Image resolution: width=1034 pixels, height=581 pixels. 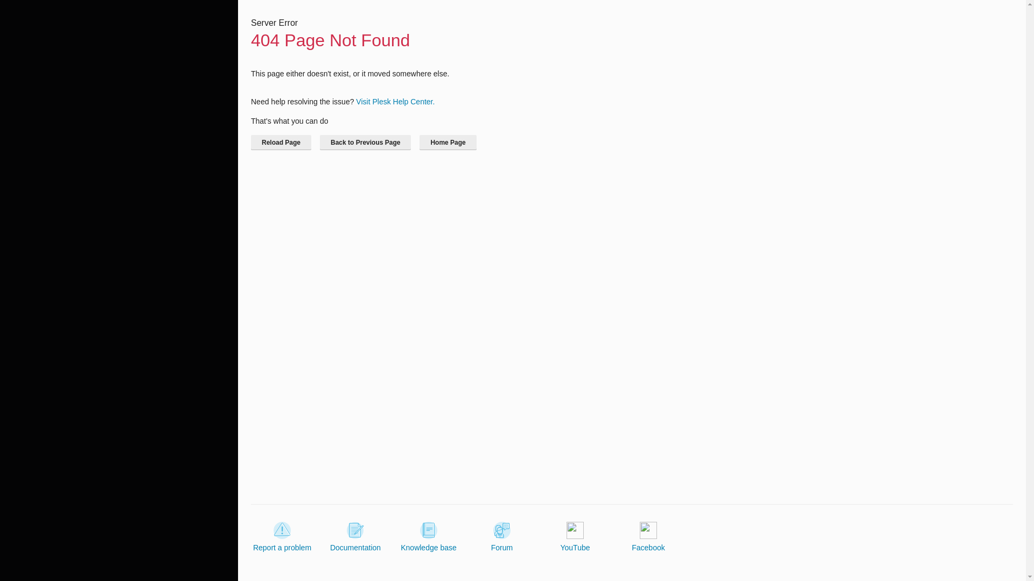 I want to click on Back to Previous Page, so click(x=365, y=142).